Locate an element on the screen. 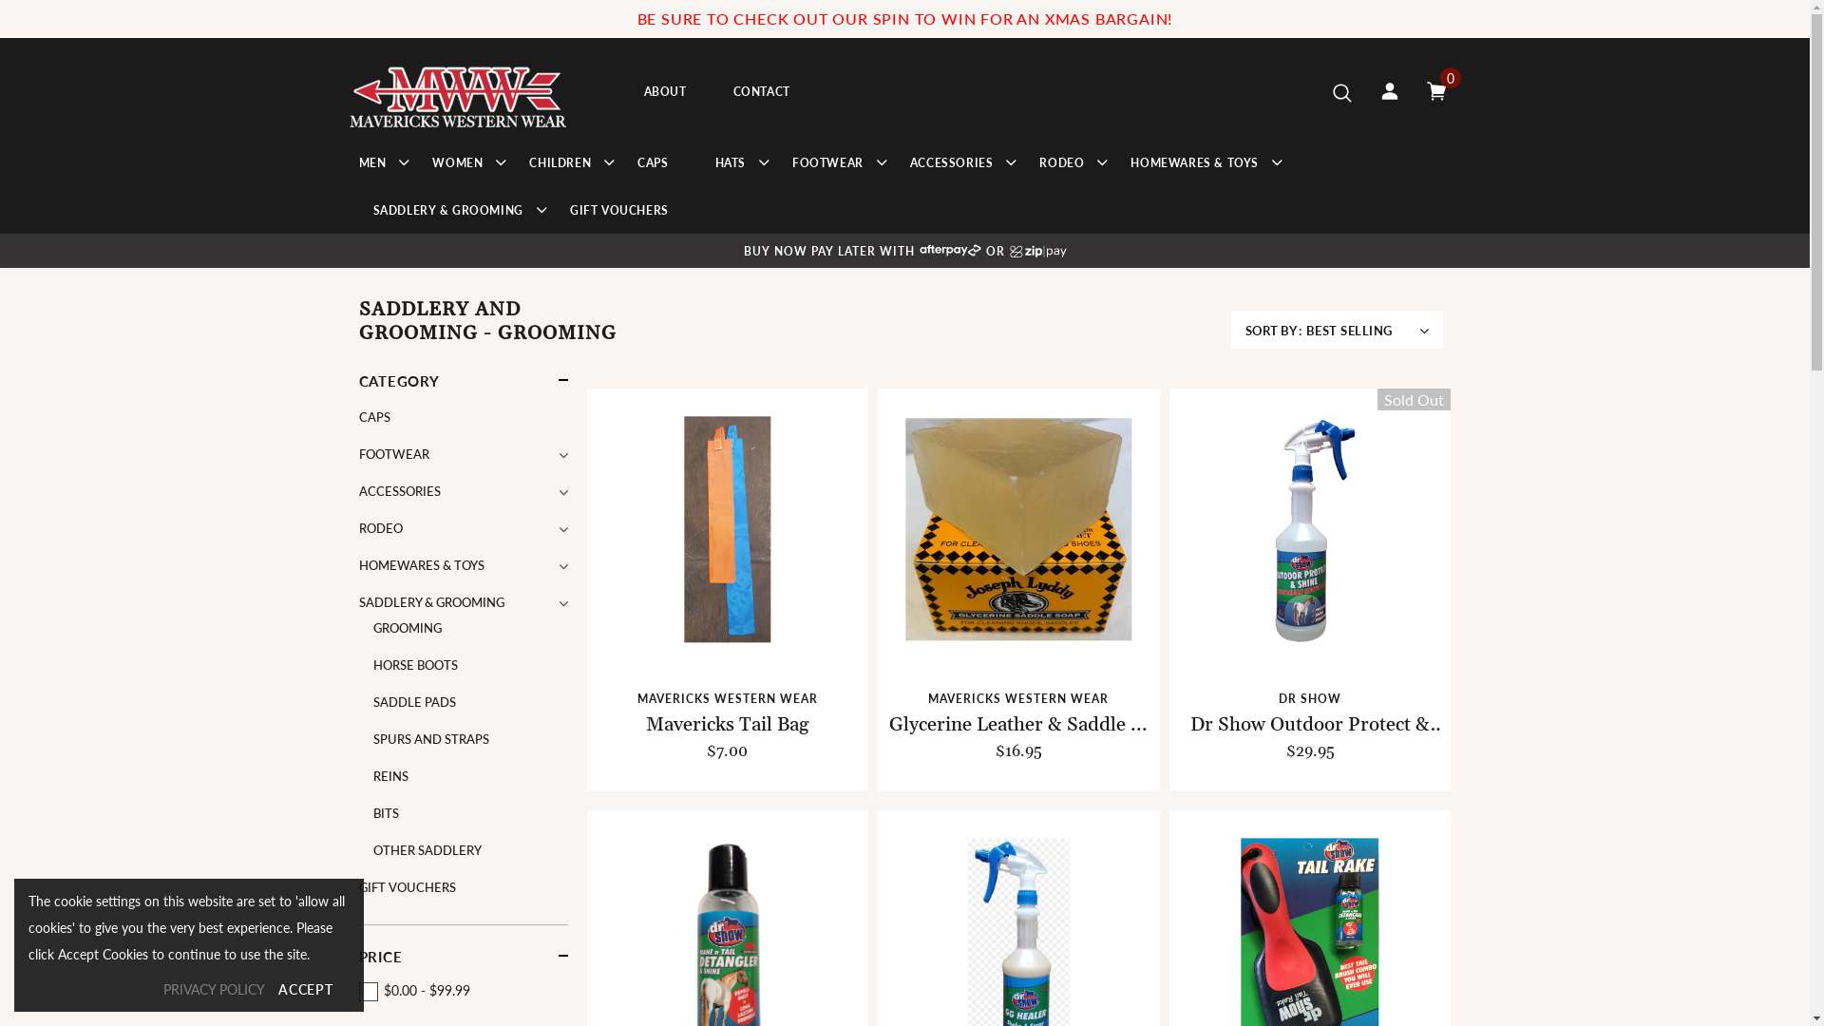 The height and width of the screenshot is (1026, 1824). HORSE BOOTS is located at coordinates (414, 665).